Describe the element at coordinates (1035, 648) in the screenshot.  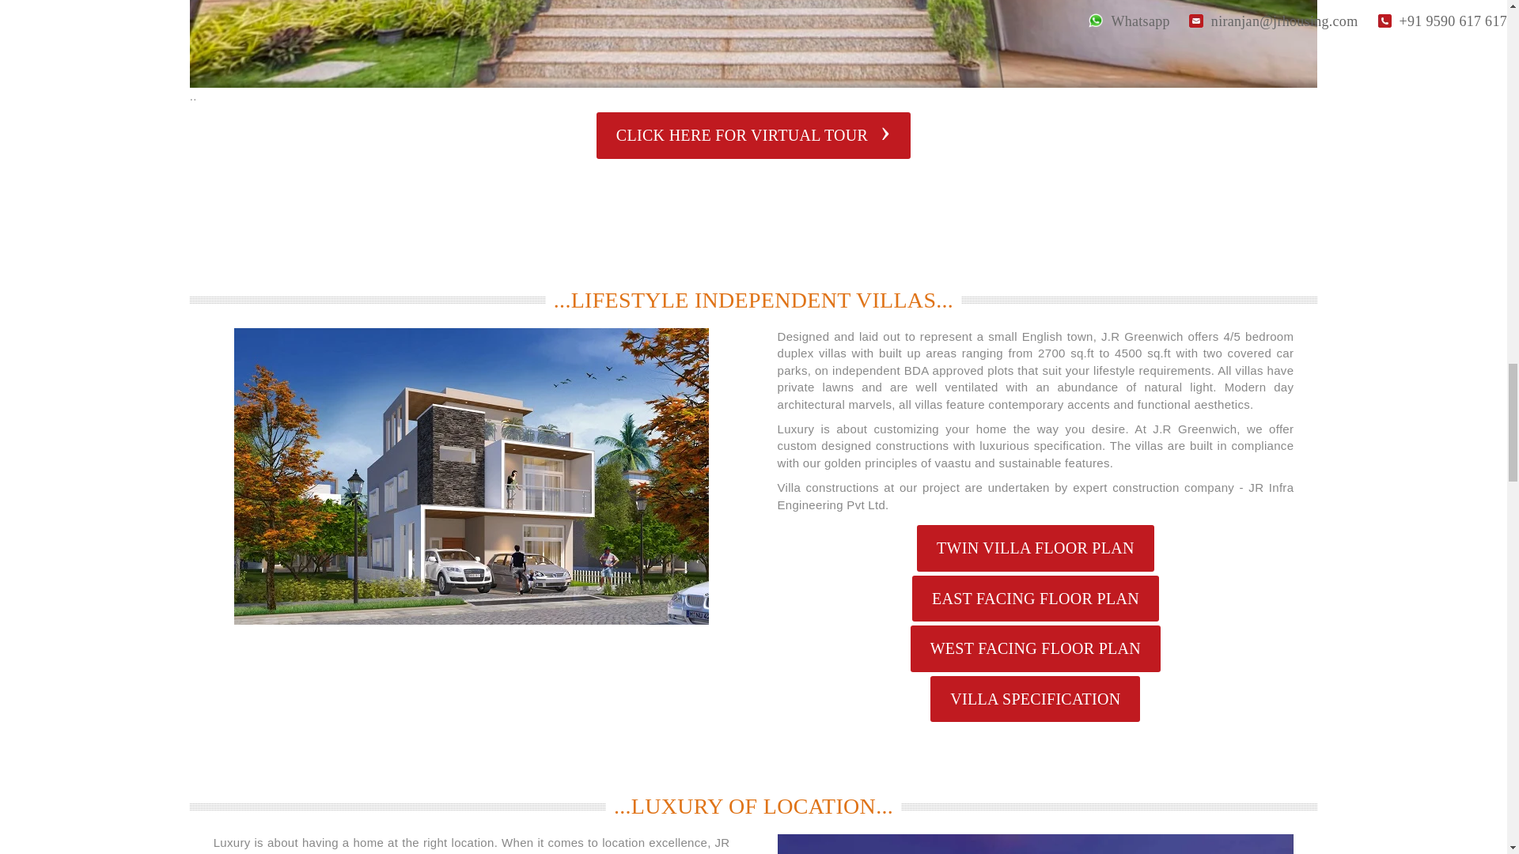
I see `WEST FACING FLOOR PLAN` at that location.